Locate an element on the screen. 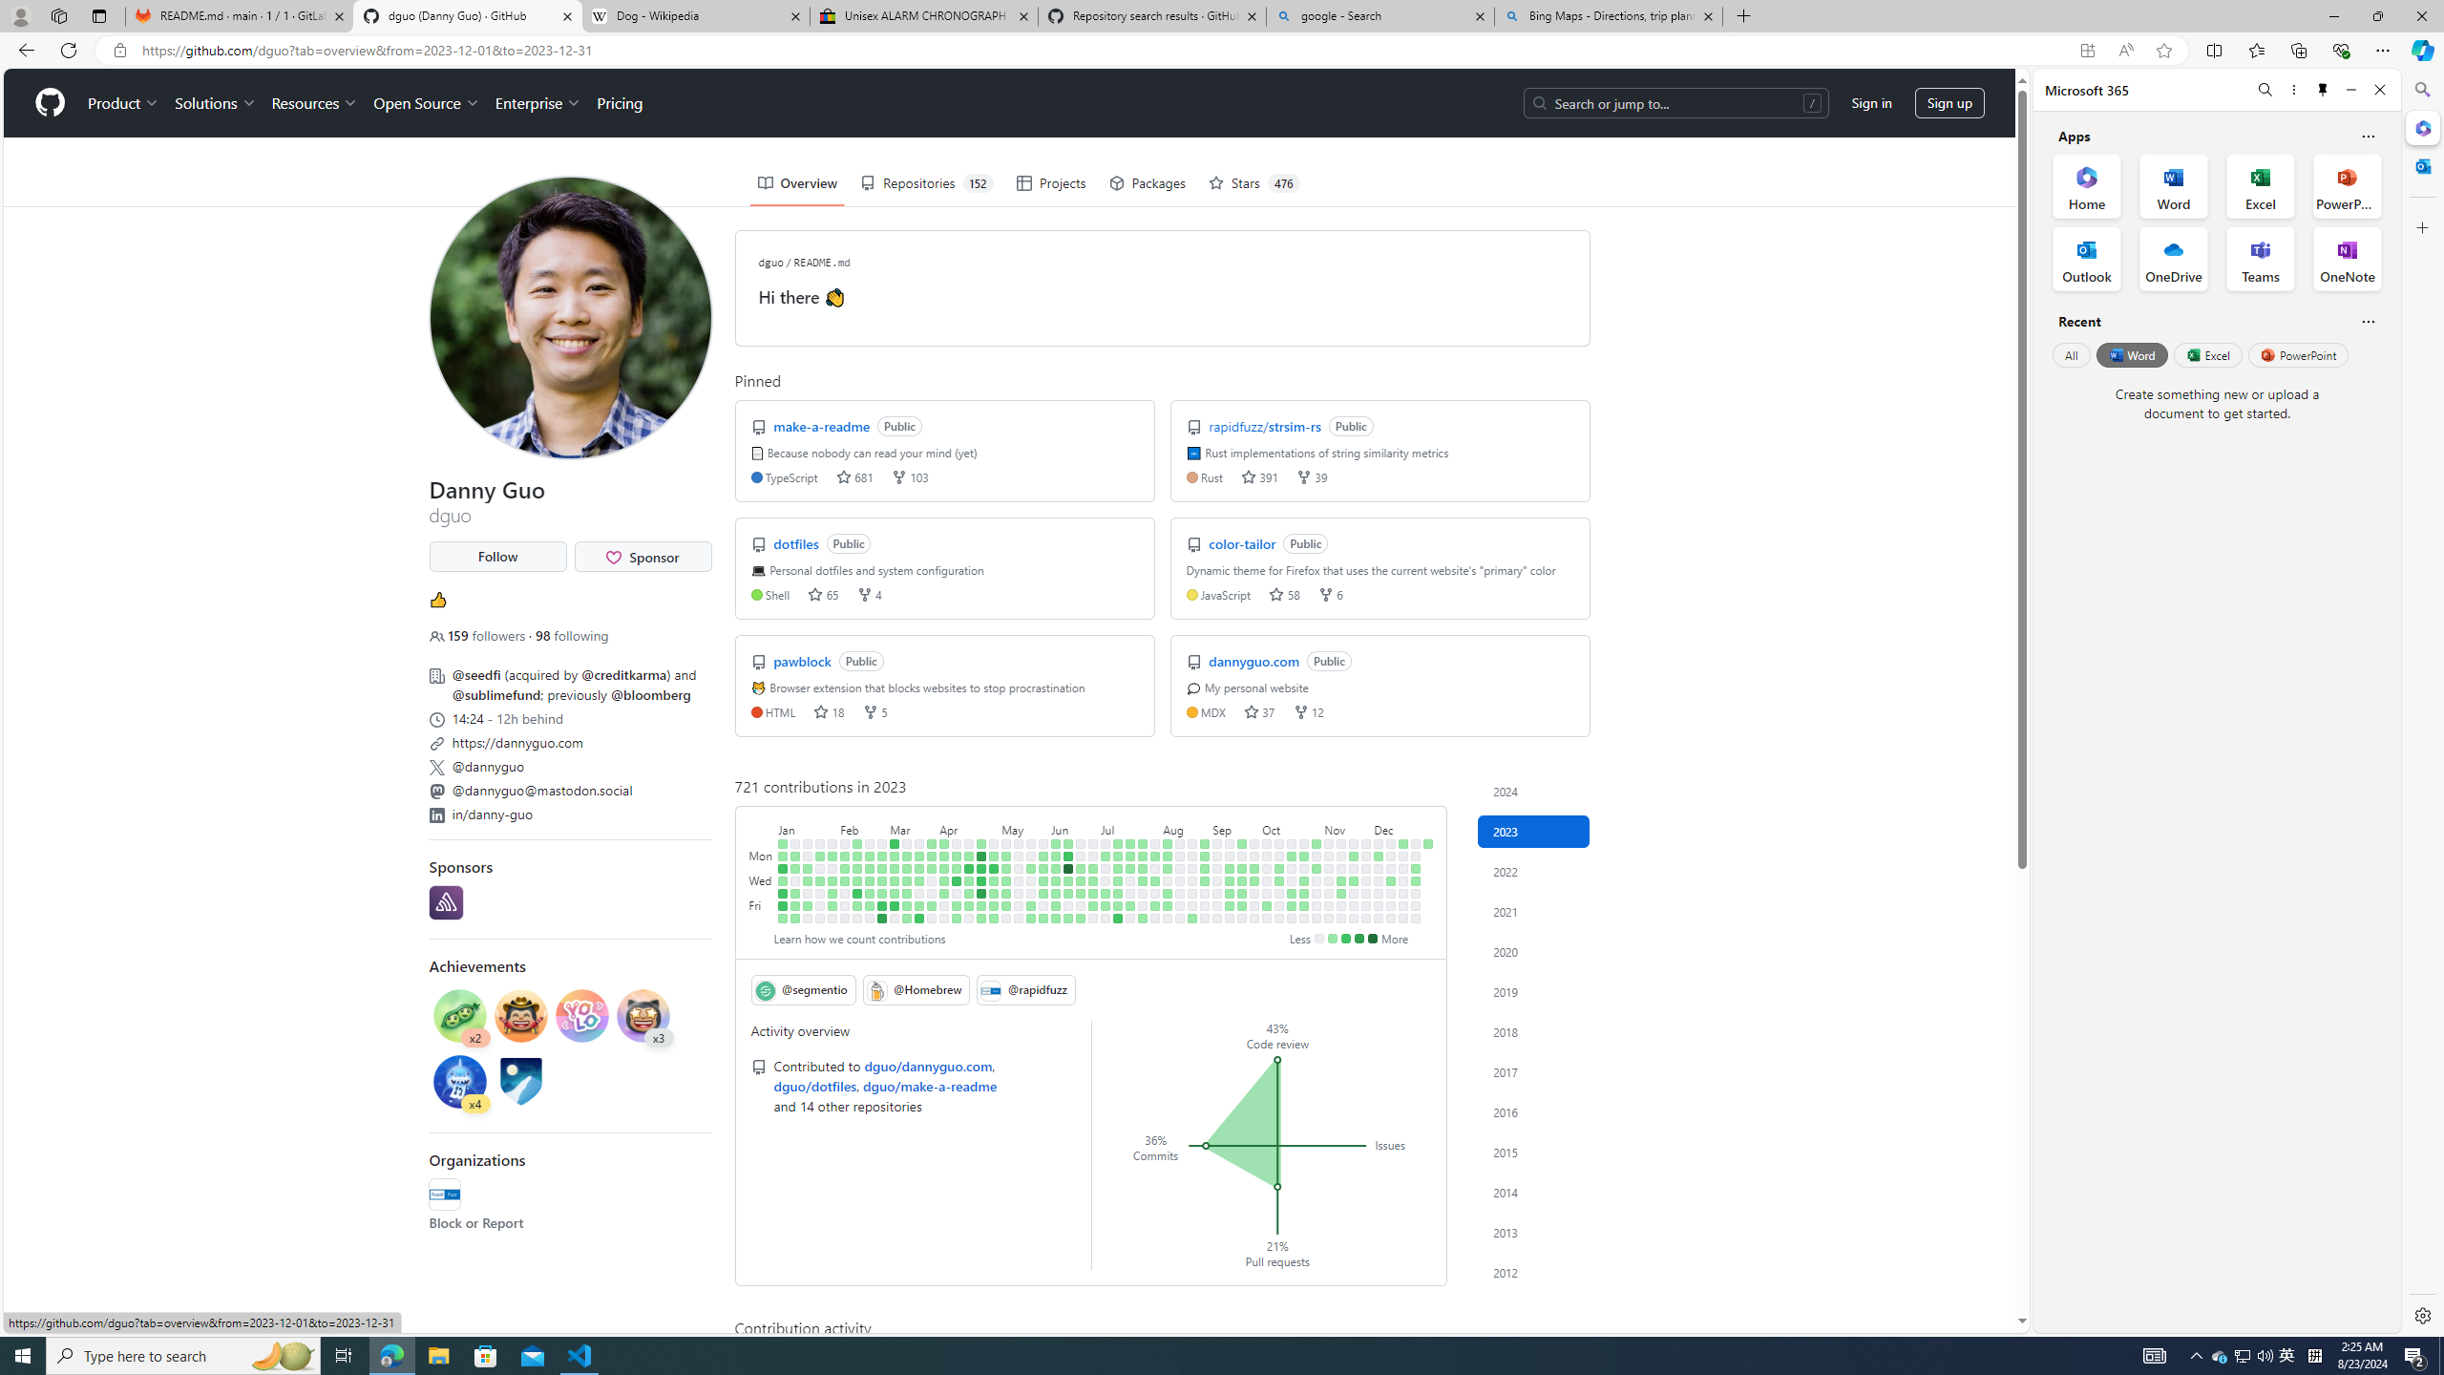  5 contributions on June 6th. is located at coordinates (1056, 868).